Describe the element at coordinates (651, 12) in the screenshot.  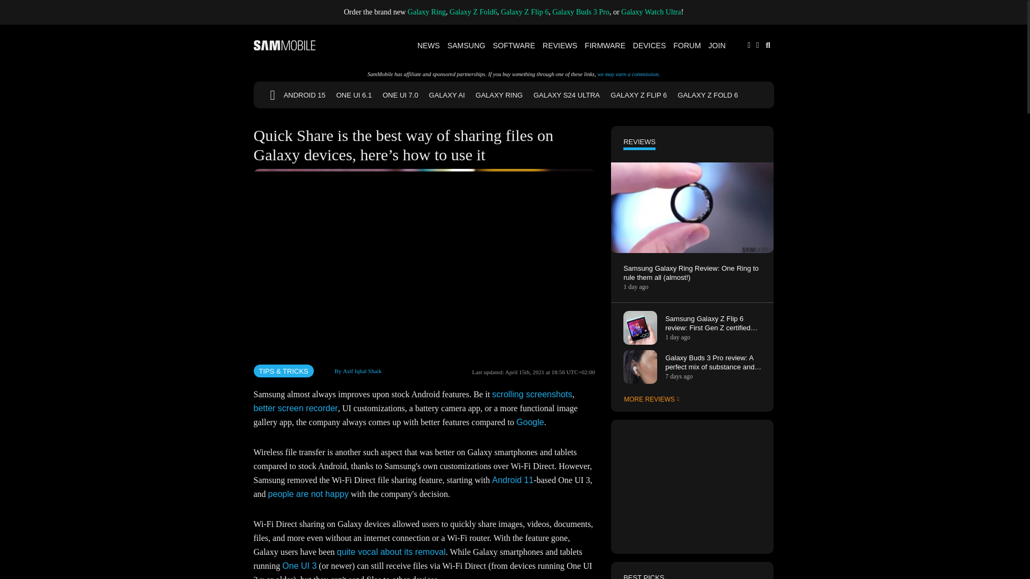
I see `Galaxy Watch Ultra` at that location.